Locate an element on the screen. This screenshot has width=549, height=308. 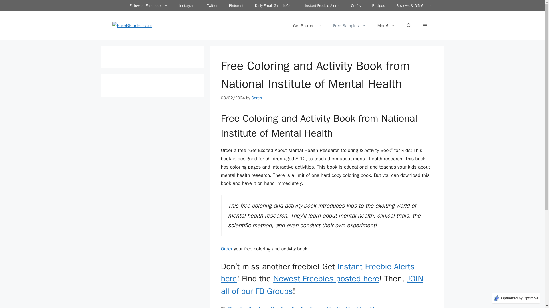
Order is located at coordinates (226, 251).